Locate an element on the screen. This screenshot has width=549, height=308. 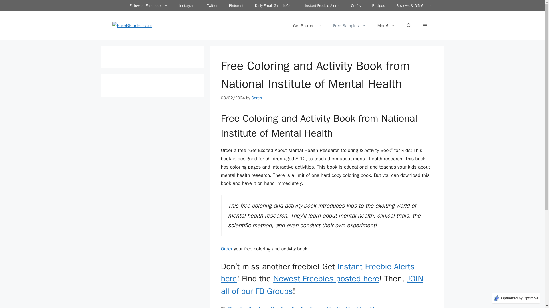
Order is located at coordinates (226, 251).